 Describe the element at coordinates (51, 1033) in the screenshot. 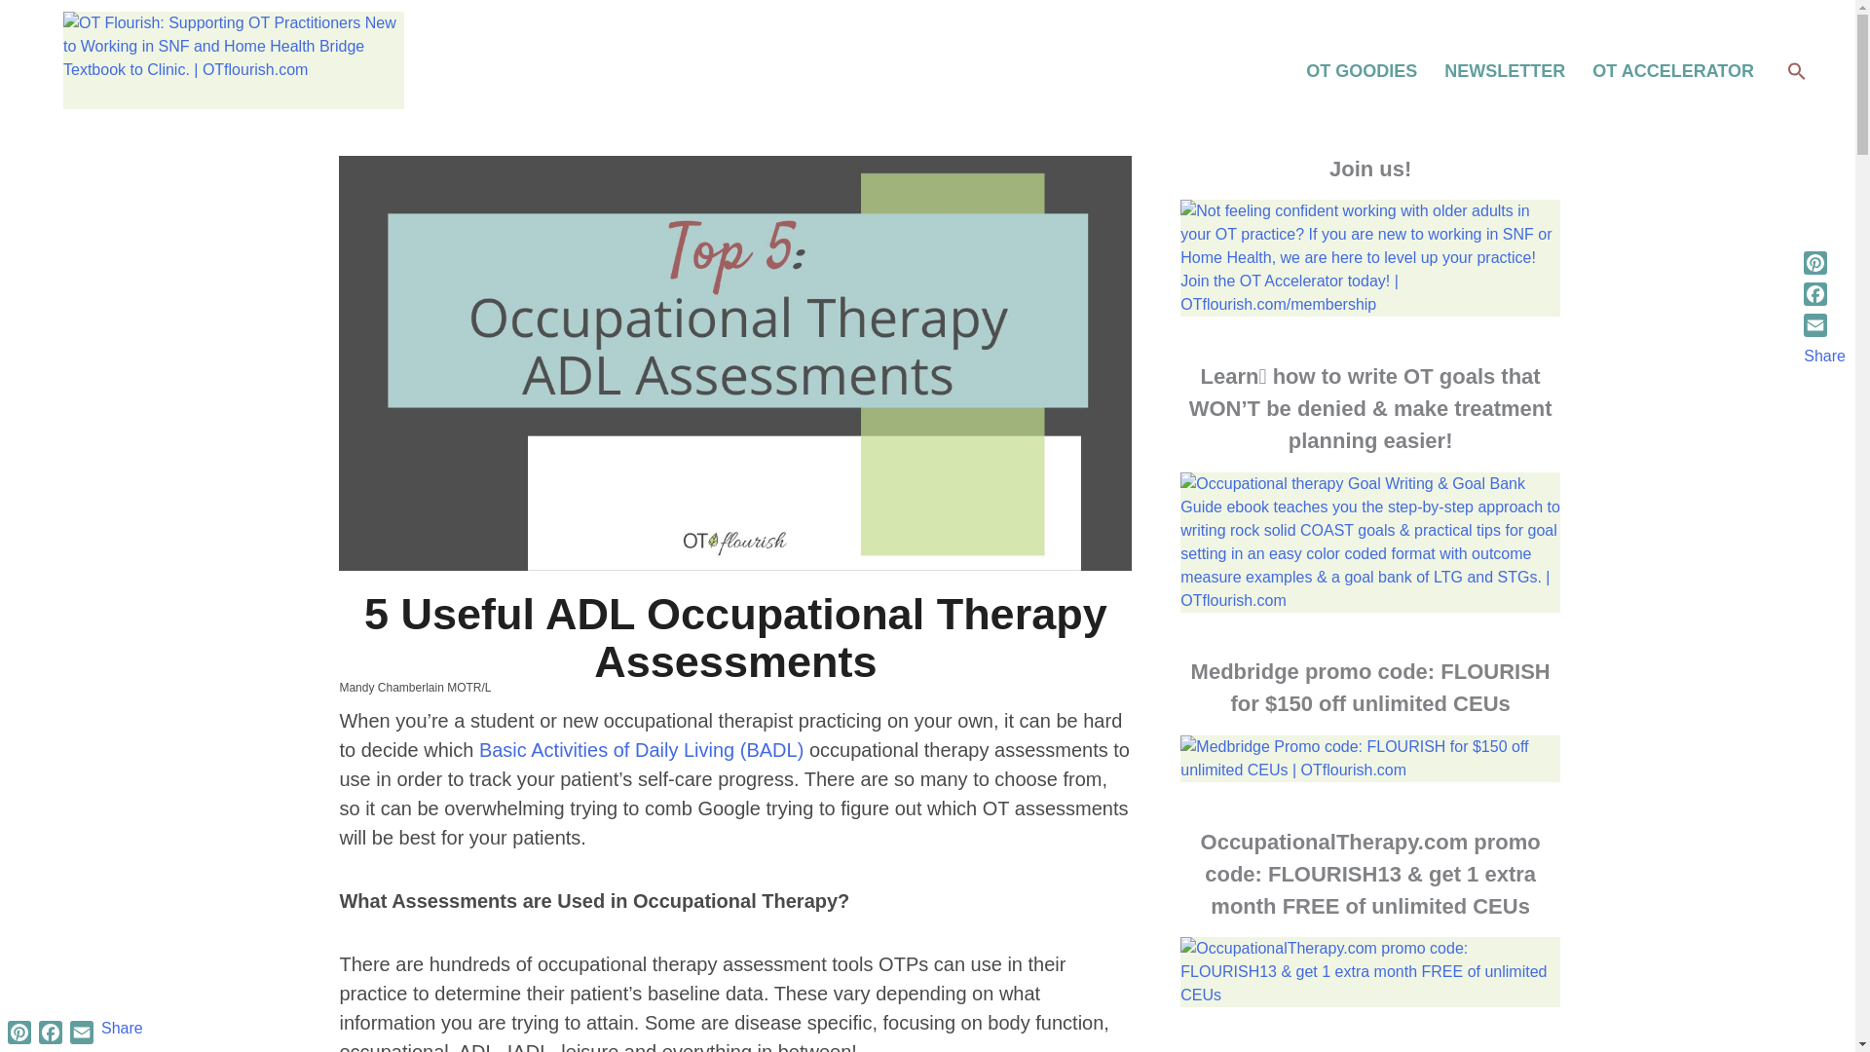

I see `Facebook` at that location.